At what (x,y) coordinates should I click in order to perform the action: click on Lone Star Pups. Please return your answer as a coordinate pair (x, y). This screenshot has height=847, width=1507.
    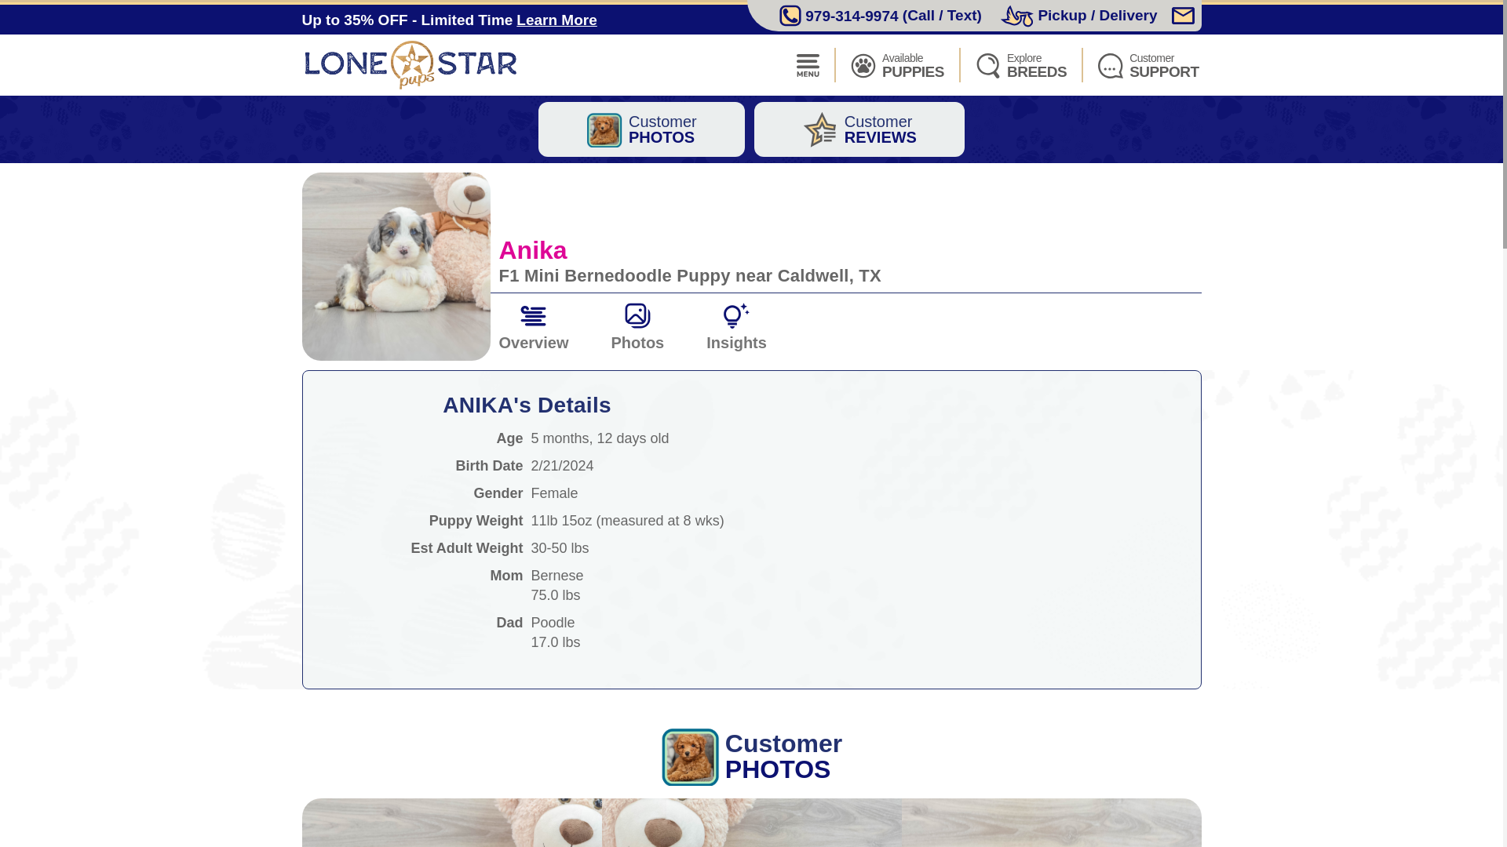
    Looking at the image, I should click on (556, 20).